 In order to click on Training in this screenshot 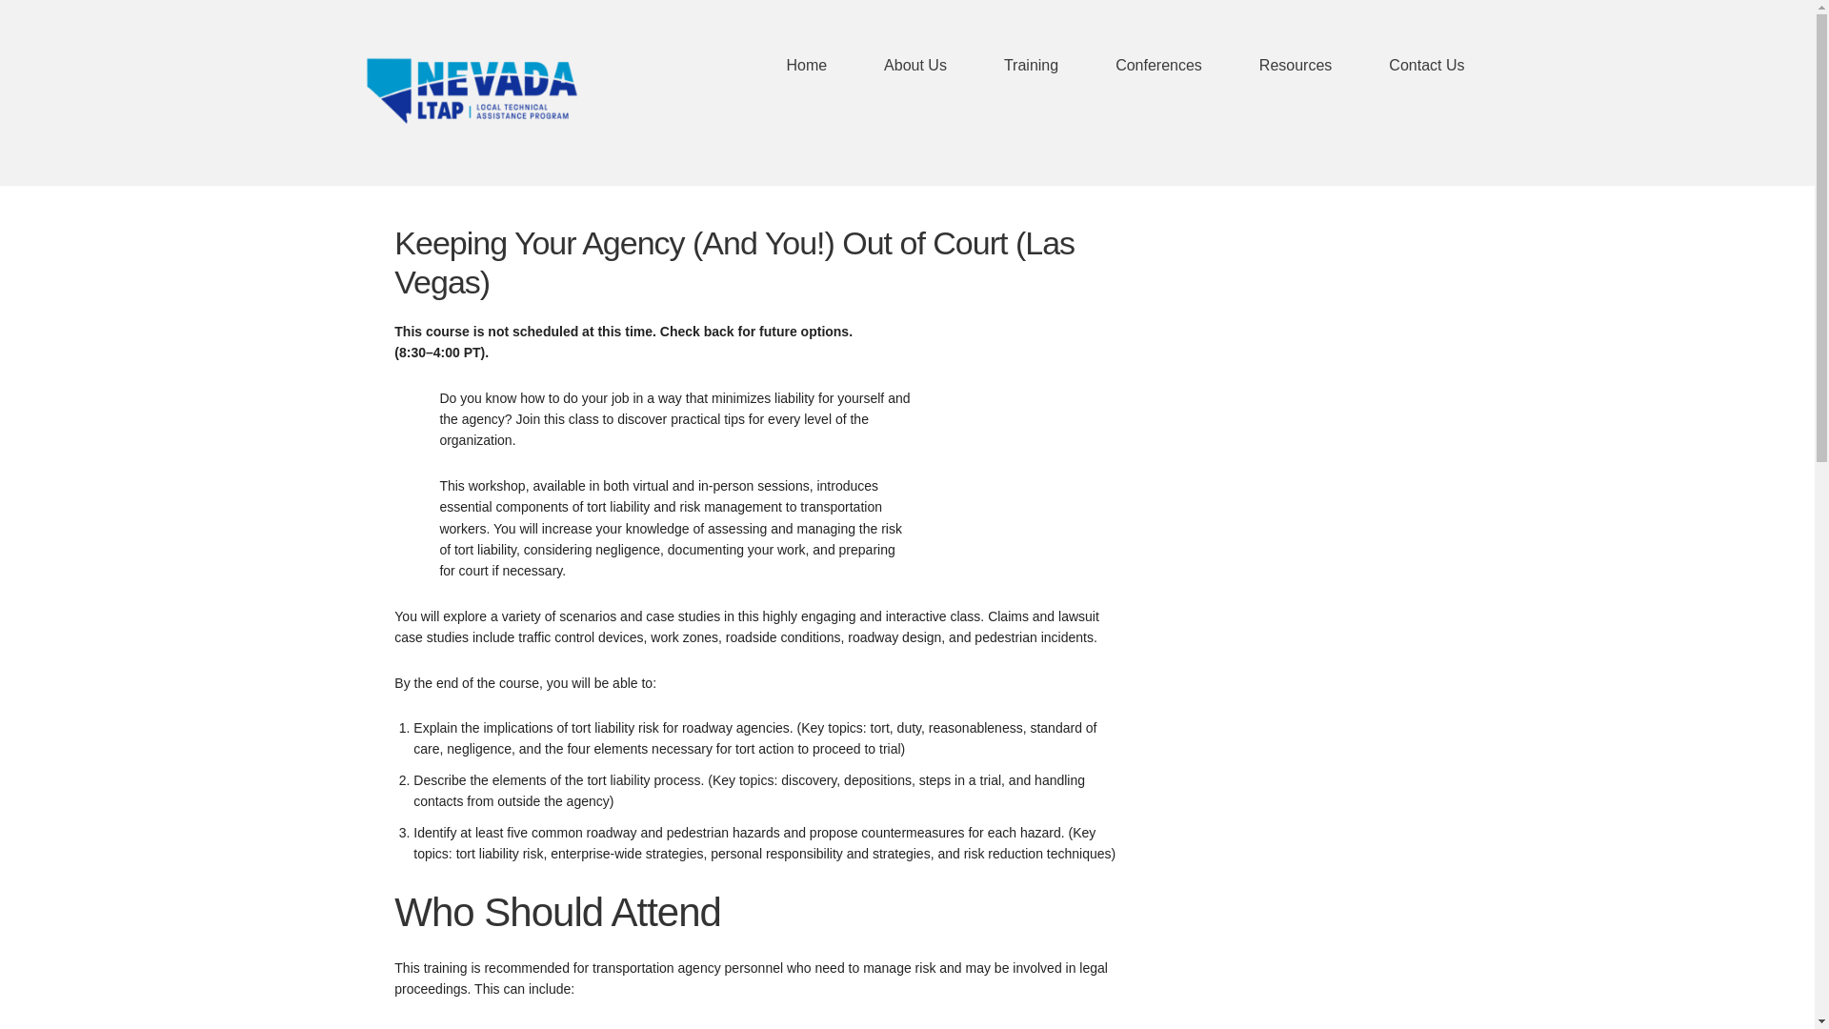, I will do `click(1012, 65)`.